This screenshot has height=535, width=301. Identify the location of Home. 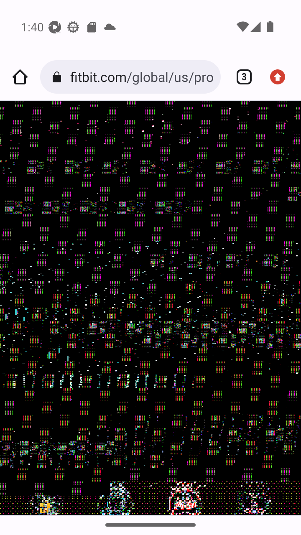
(20, 77).